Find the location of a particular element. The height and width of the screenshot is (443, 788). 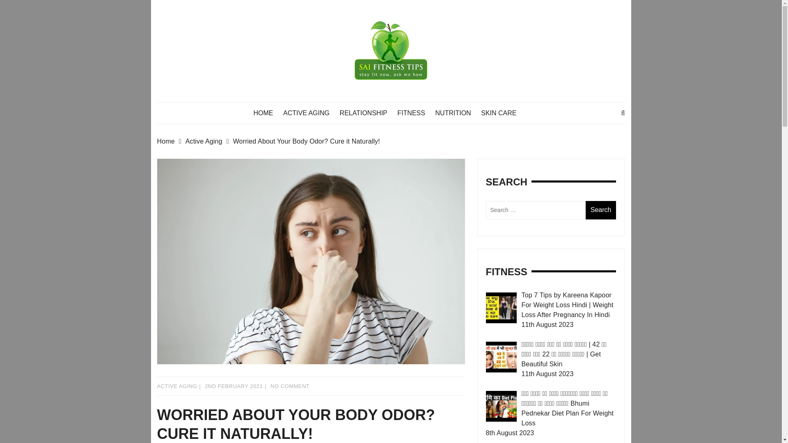

ACTIVE AGING is located at coordinates (177, 386).